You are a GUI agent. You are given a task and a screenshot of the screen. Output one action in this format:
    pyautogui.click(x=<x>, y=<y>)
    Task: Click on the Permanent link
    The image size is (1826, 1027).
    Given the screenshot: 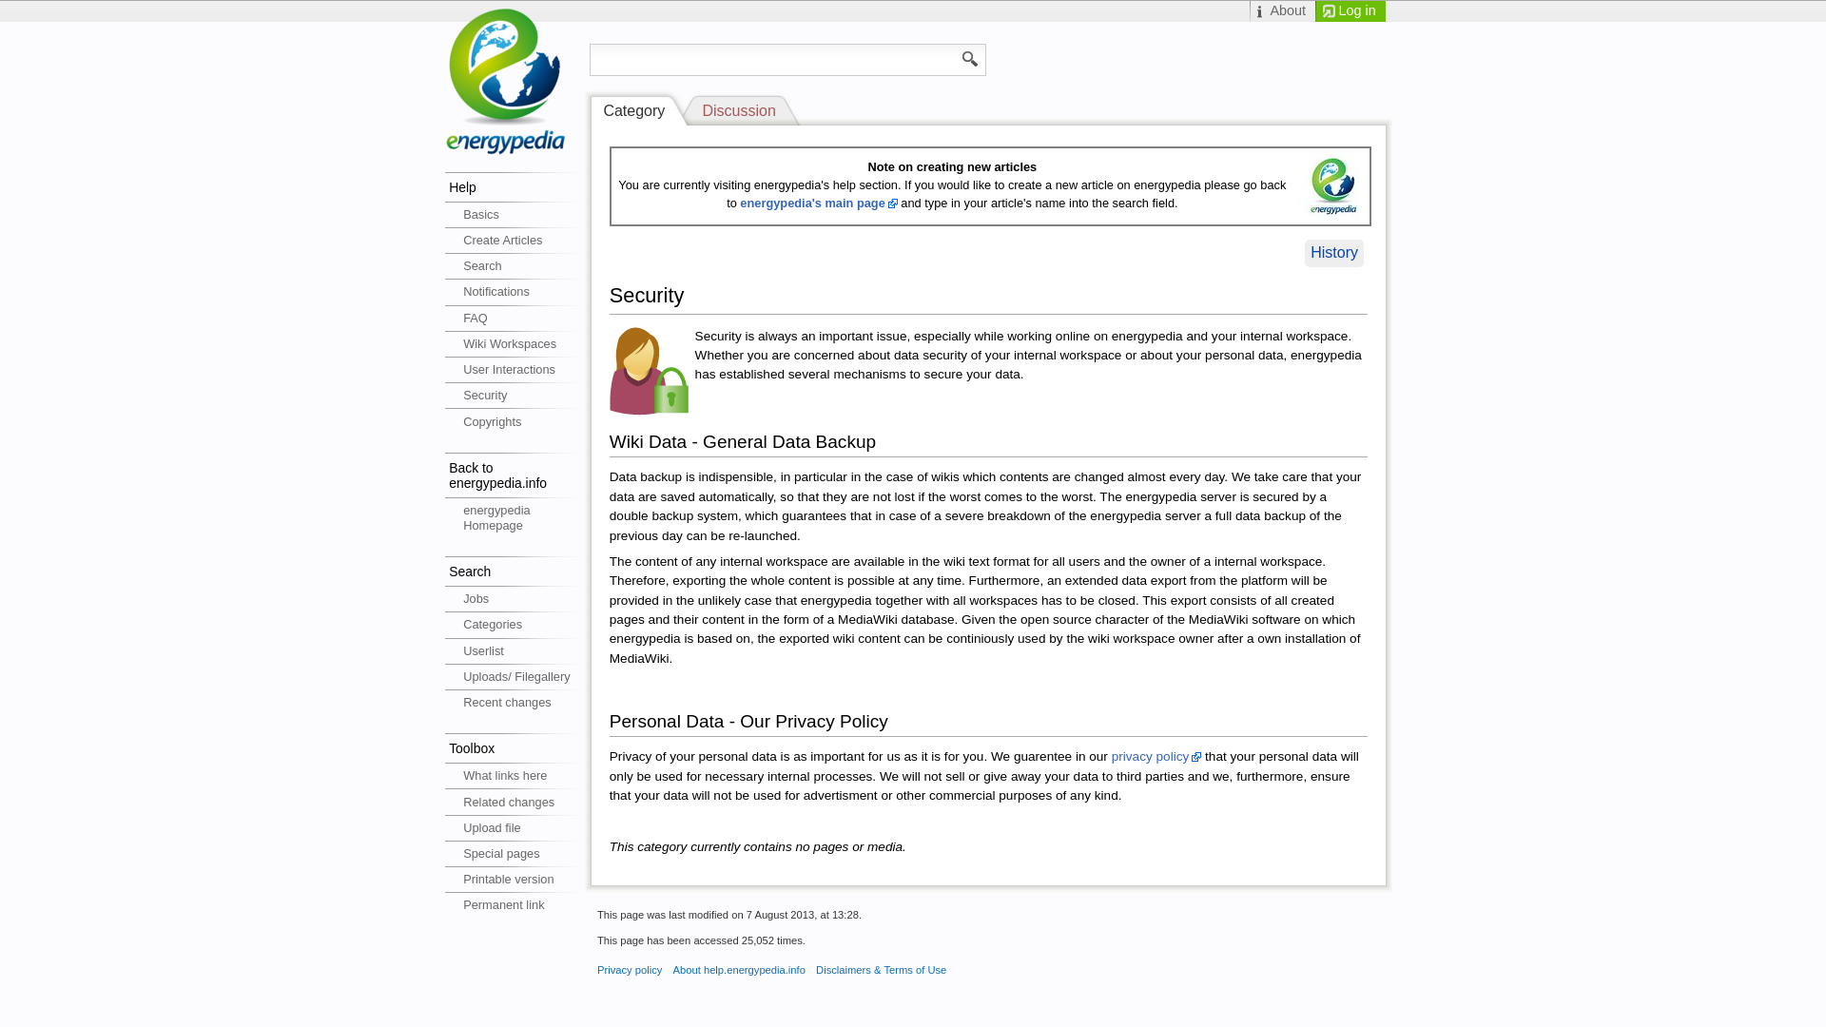 What is the action you would take?
    pyautogui.click(x=517, y=905)
    